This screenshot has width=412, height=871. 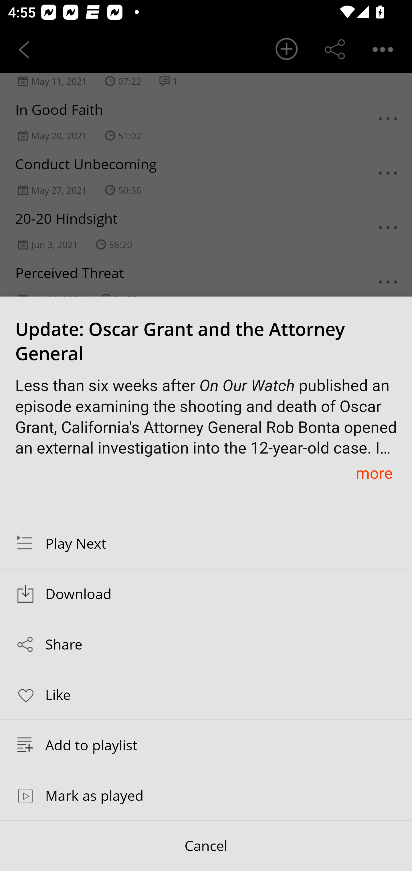 I want to click on Download, so click(x=206, y=594).